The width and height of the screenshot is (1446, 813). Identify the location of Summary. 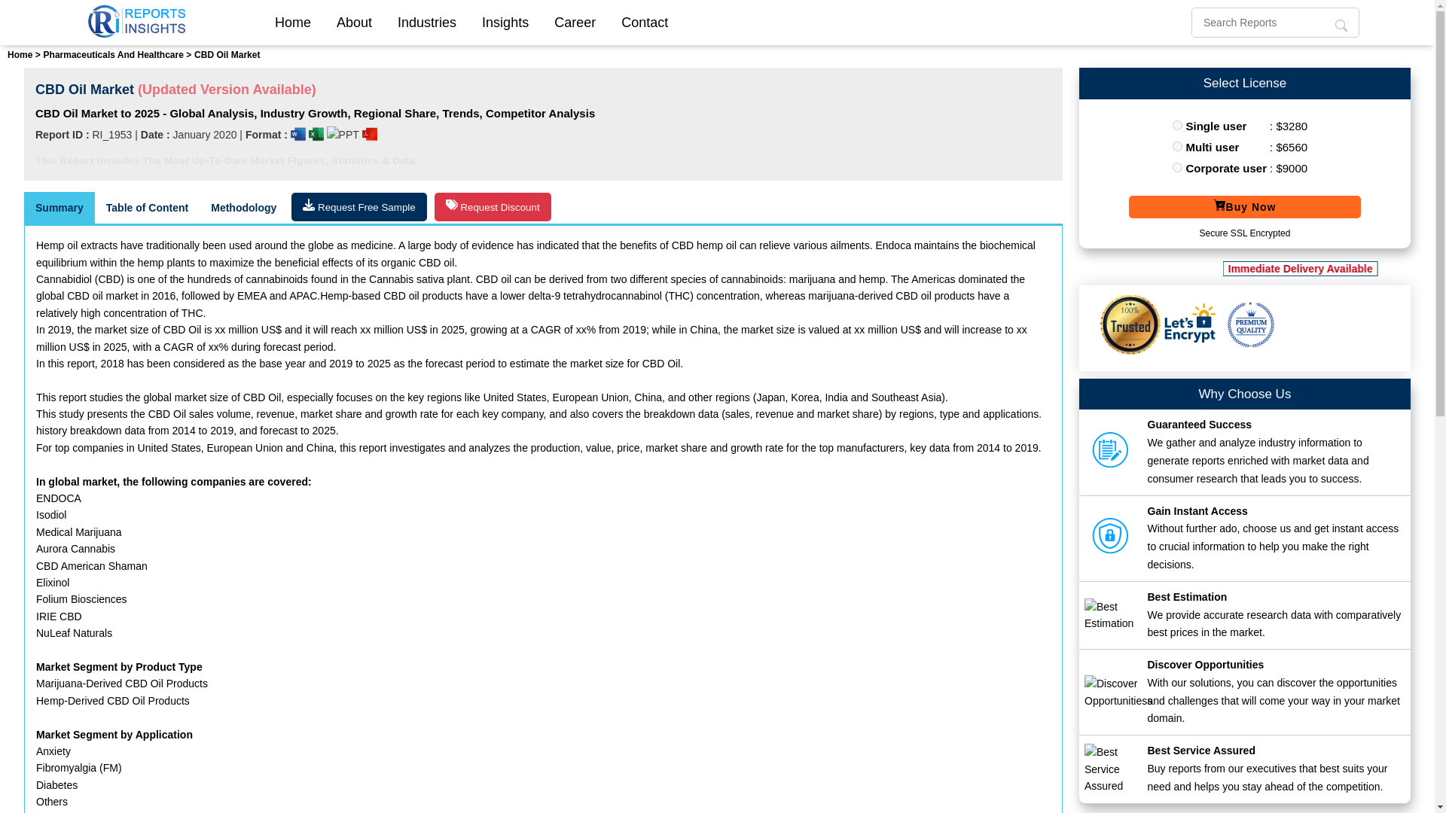
(59, 208).